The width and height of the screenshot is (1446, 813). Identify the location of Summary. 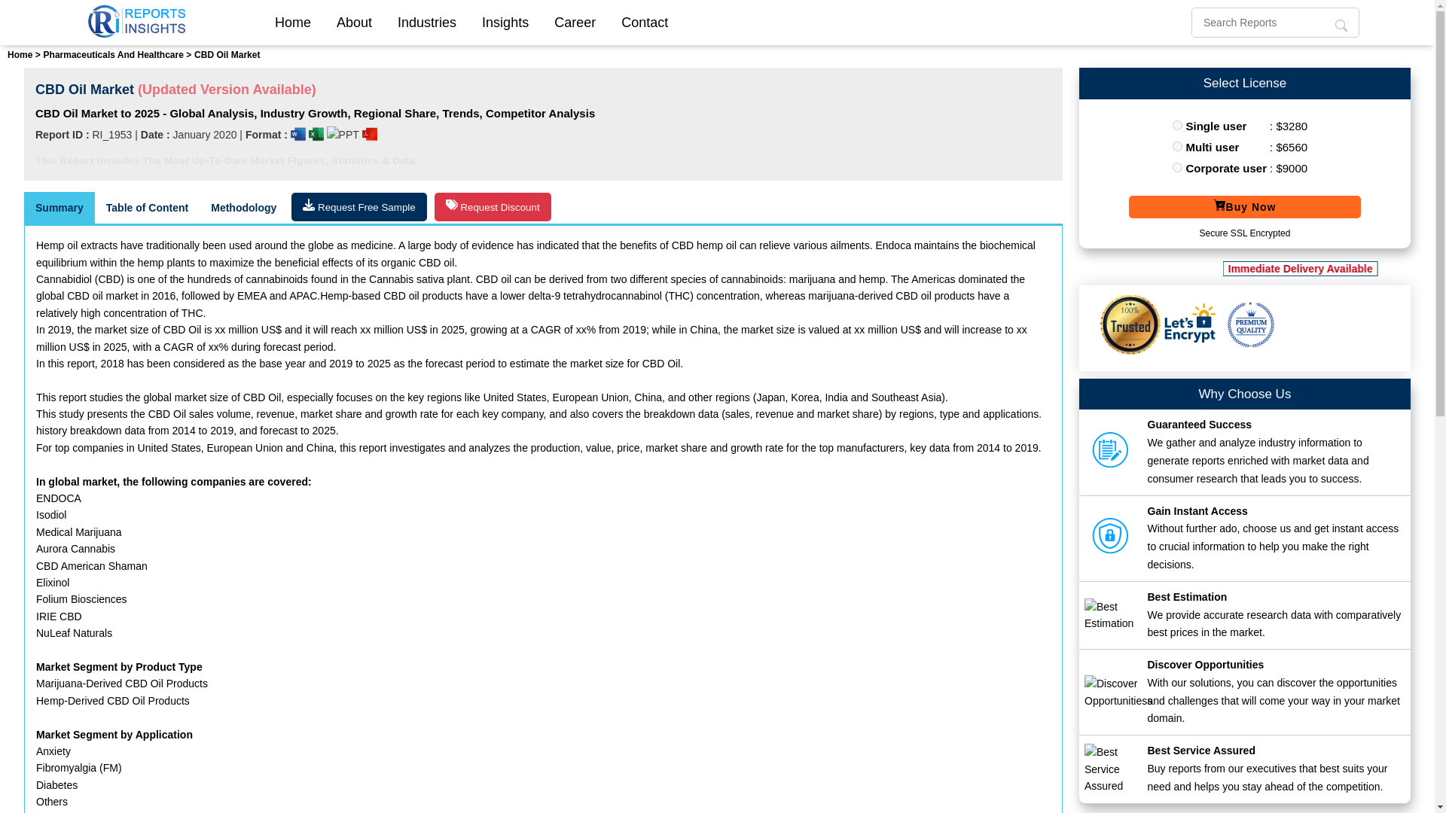
(59, 208).